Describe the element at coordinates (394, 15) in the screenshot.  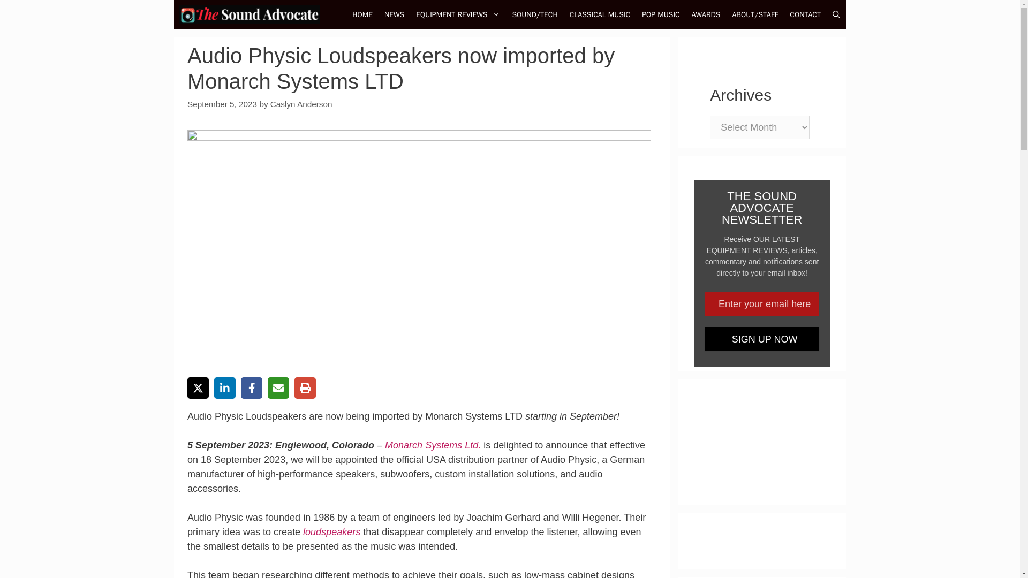
I see `NEWS` at that location.